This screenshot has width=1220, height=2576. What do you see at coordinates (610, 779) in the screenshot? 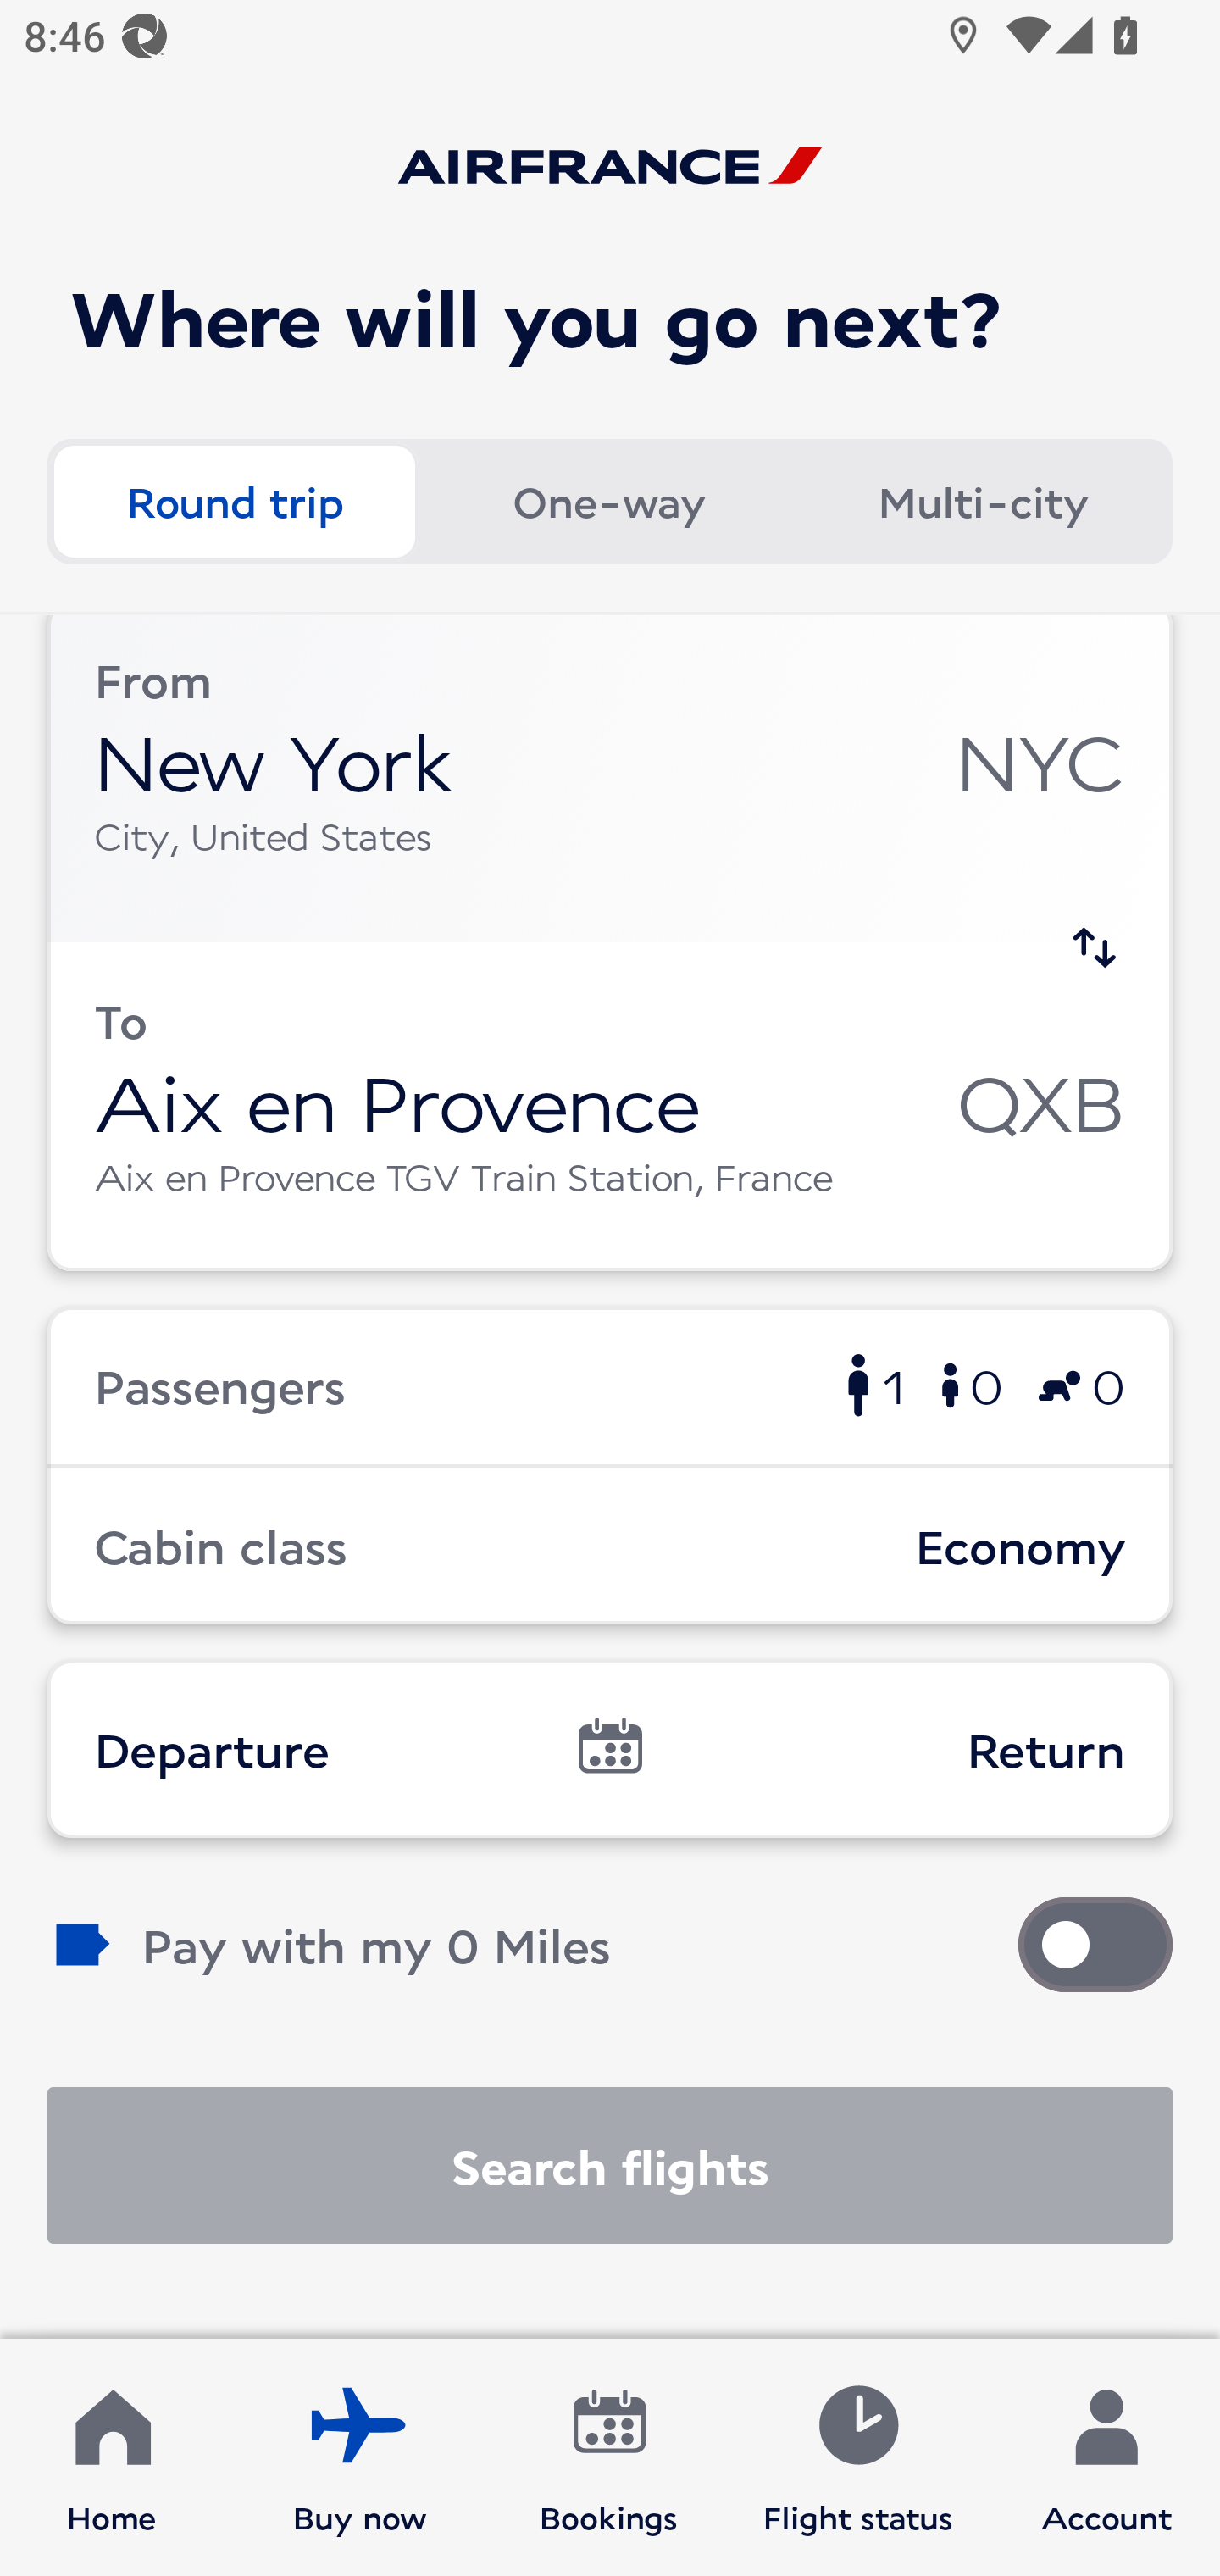
I see `From New York NYC City, United States` at bounding box center [610, 779].